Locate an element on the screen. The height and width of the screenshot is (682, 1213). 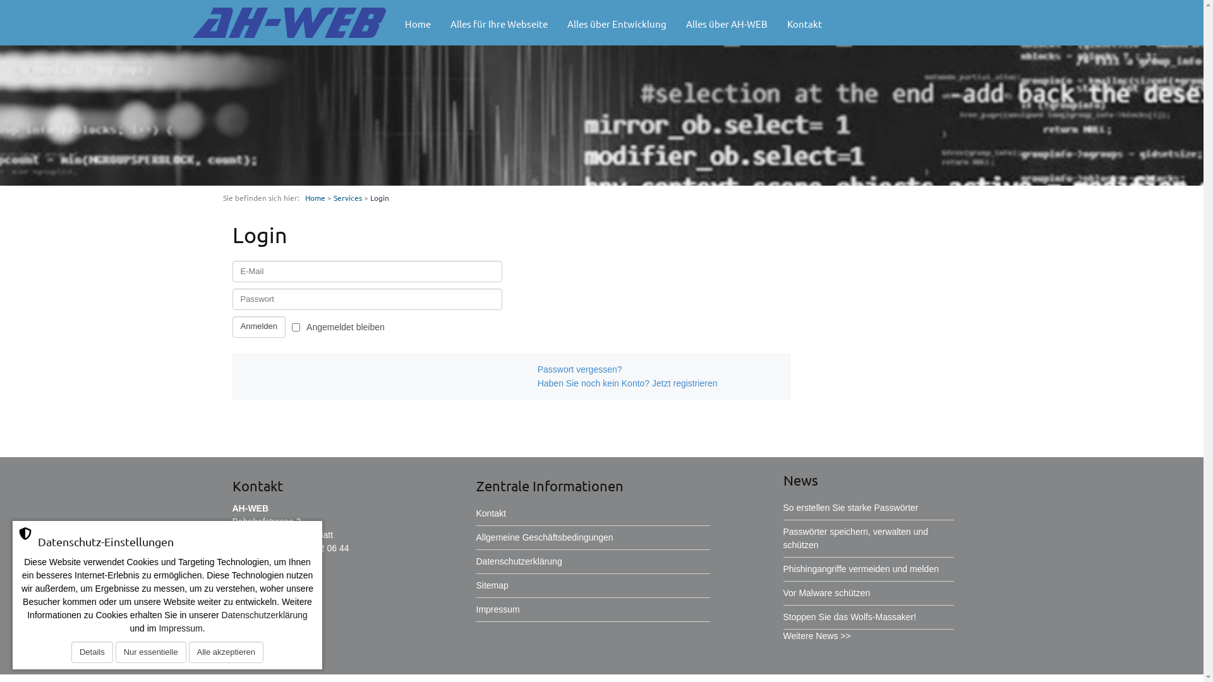
Nur essentielle is located at coordinates (151, 652).